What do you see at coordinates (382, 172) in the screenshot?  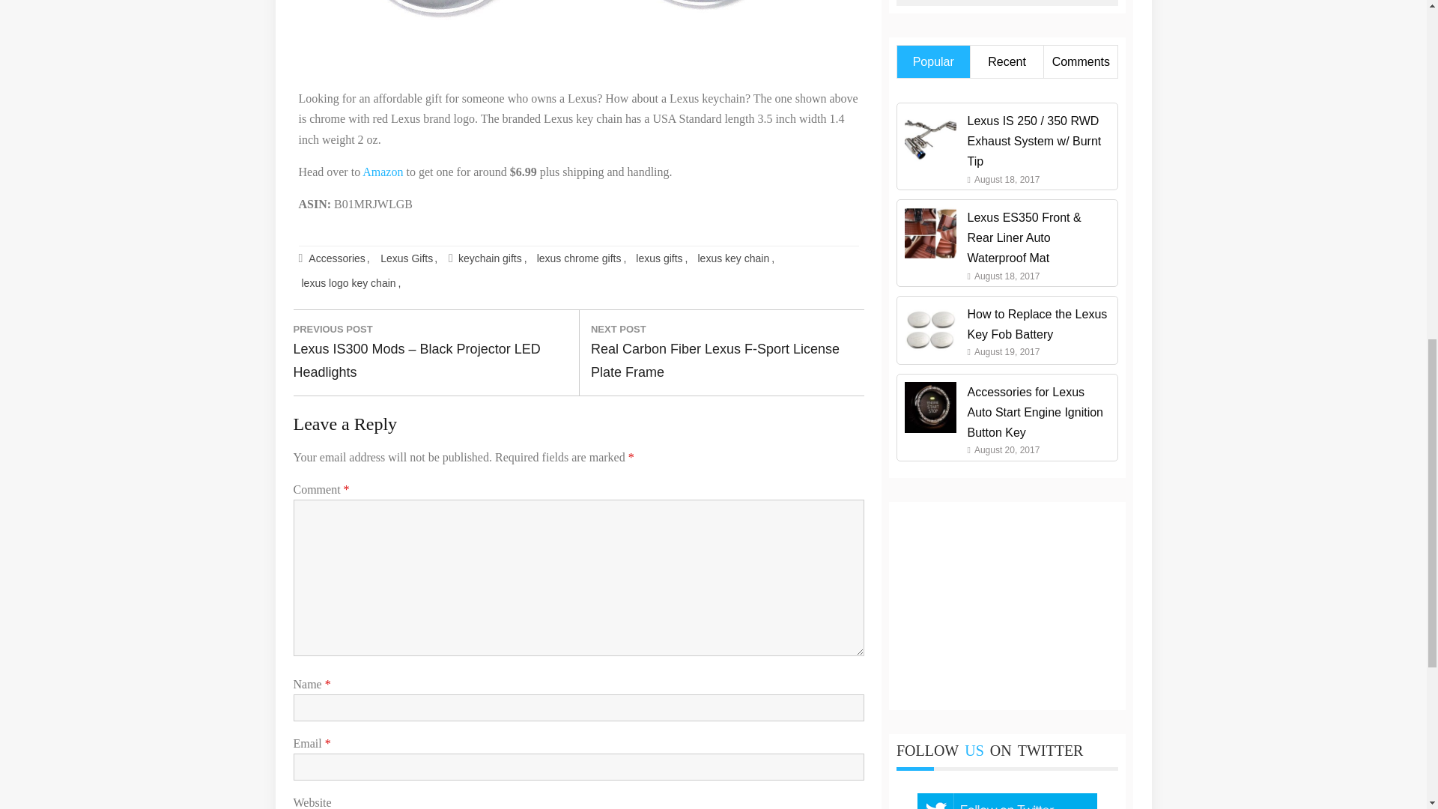 I see `Amazon` at bounding box center [382, 172].